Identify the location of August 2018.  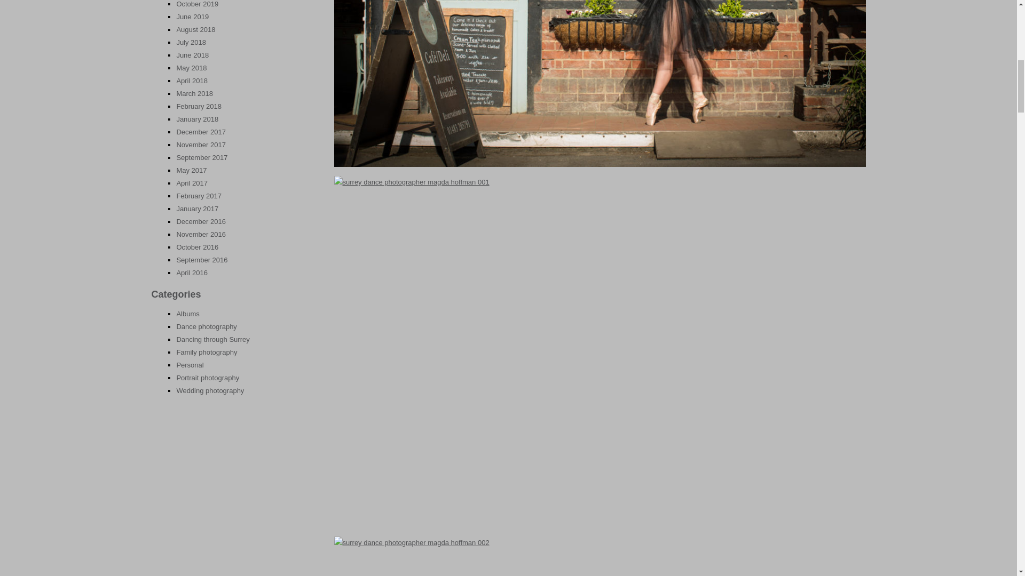
(195, 29).